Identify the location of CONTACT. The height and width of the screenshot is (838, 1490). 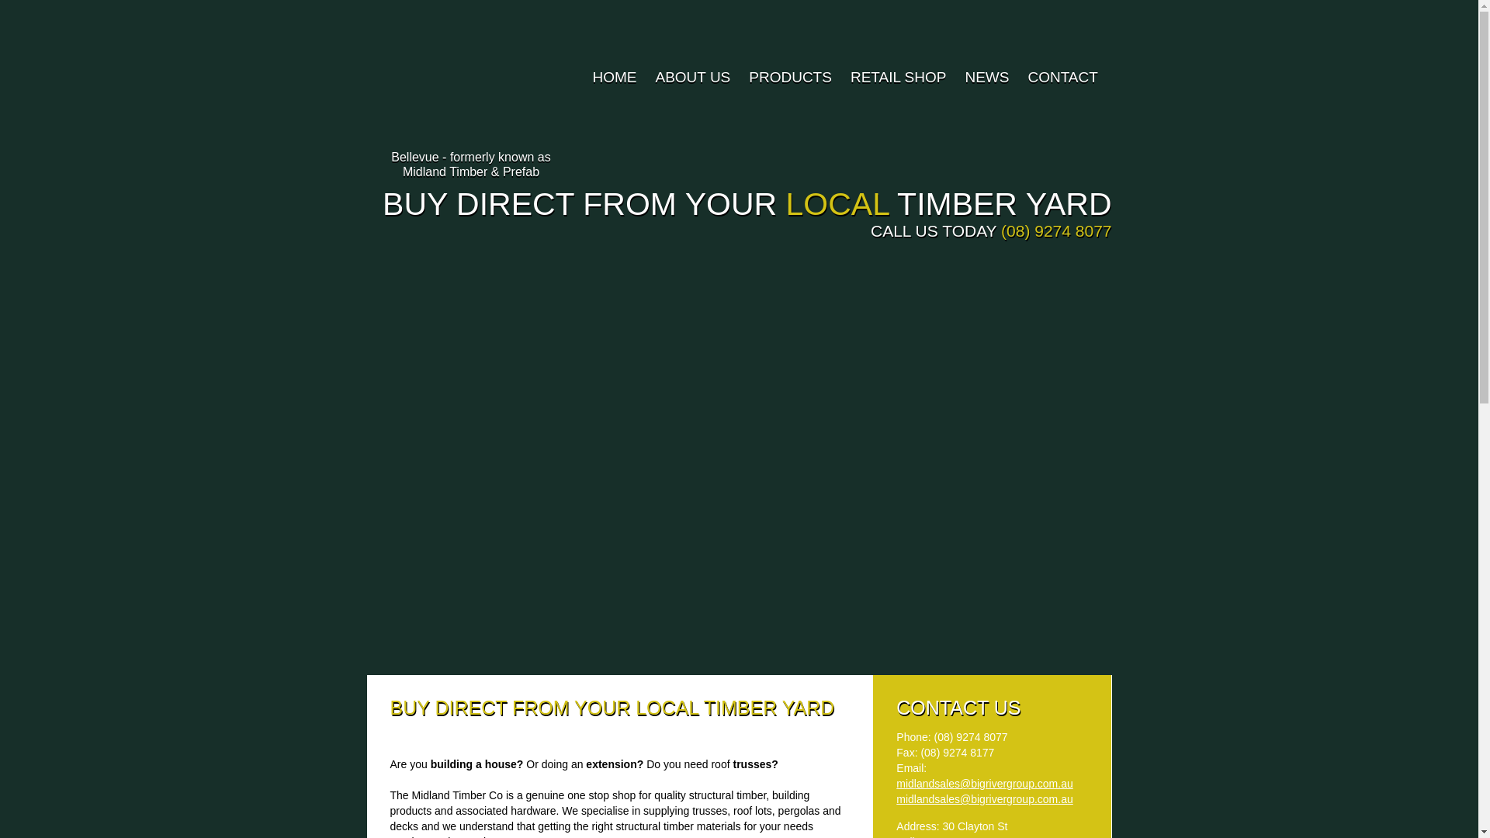
(1060, 78).